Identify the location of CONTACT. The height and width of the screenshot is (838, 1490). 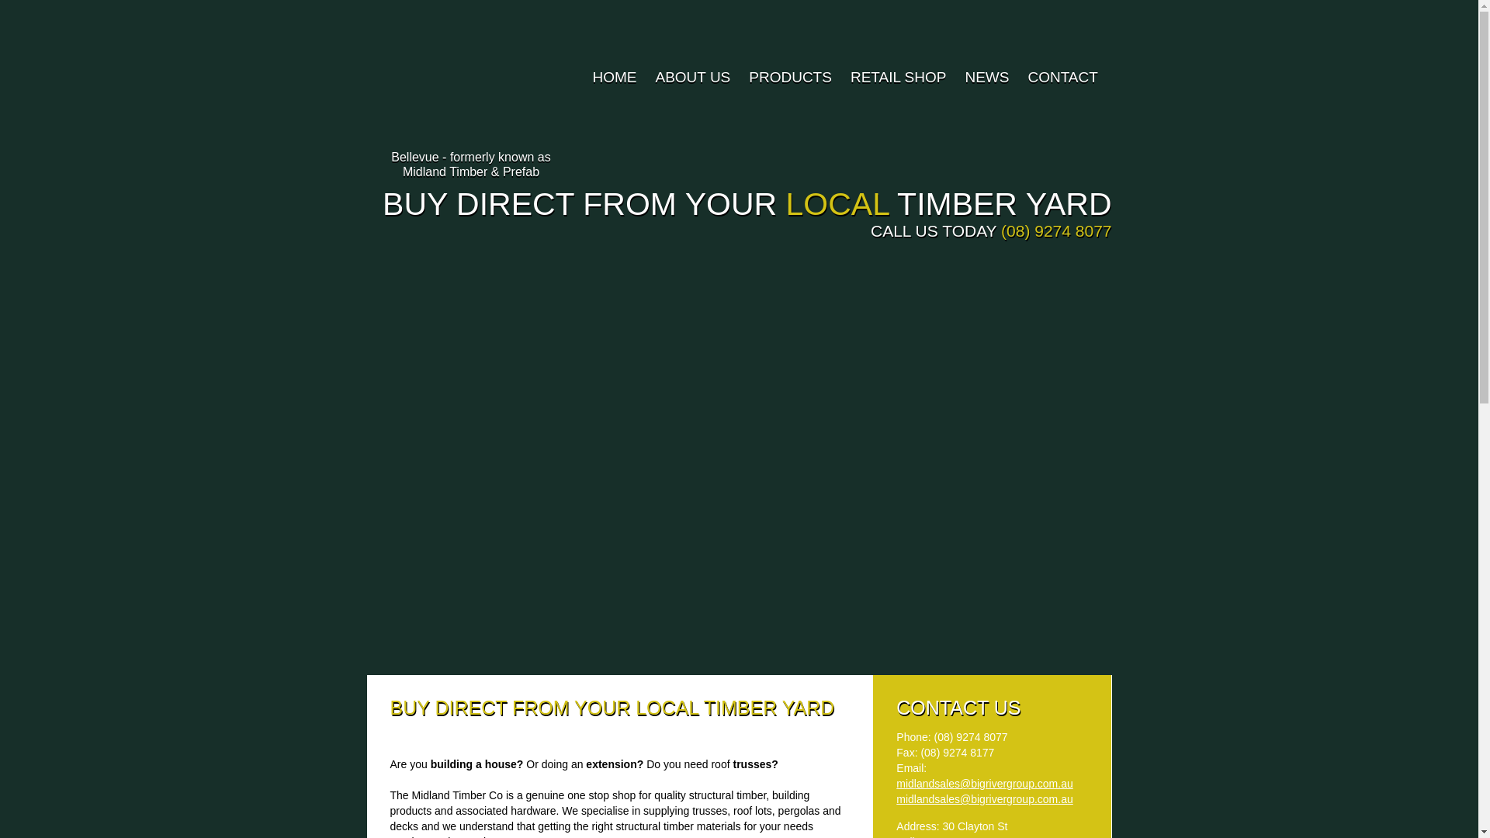
(1060, 78).